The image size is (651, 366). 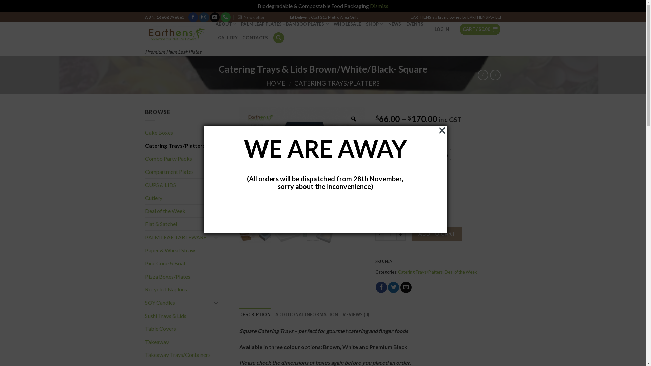 What do you see at coordinates (302, 160) in the screenshot?
I see `Square Box-1` at bounding box center [302, 160].